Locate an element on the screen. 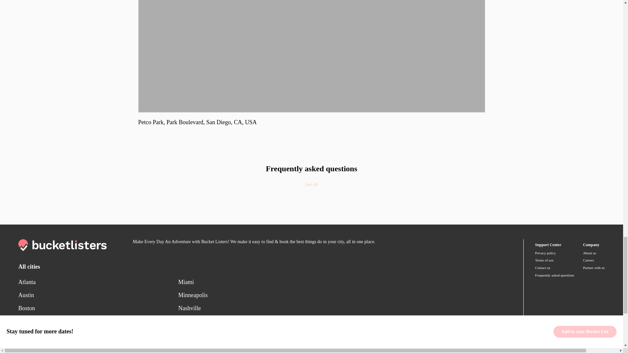 The height and width of the screenshot is (353, 628). Chicago is located at coordinates (98, 321).